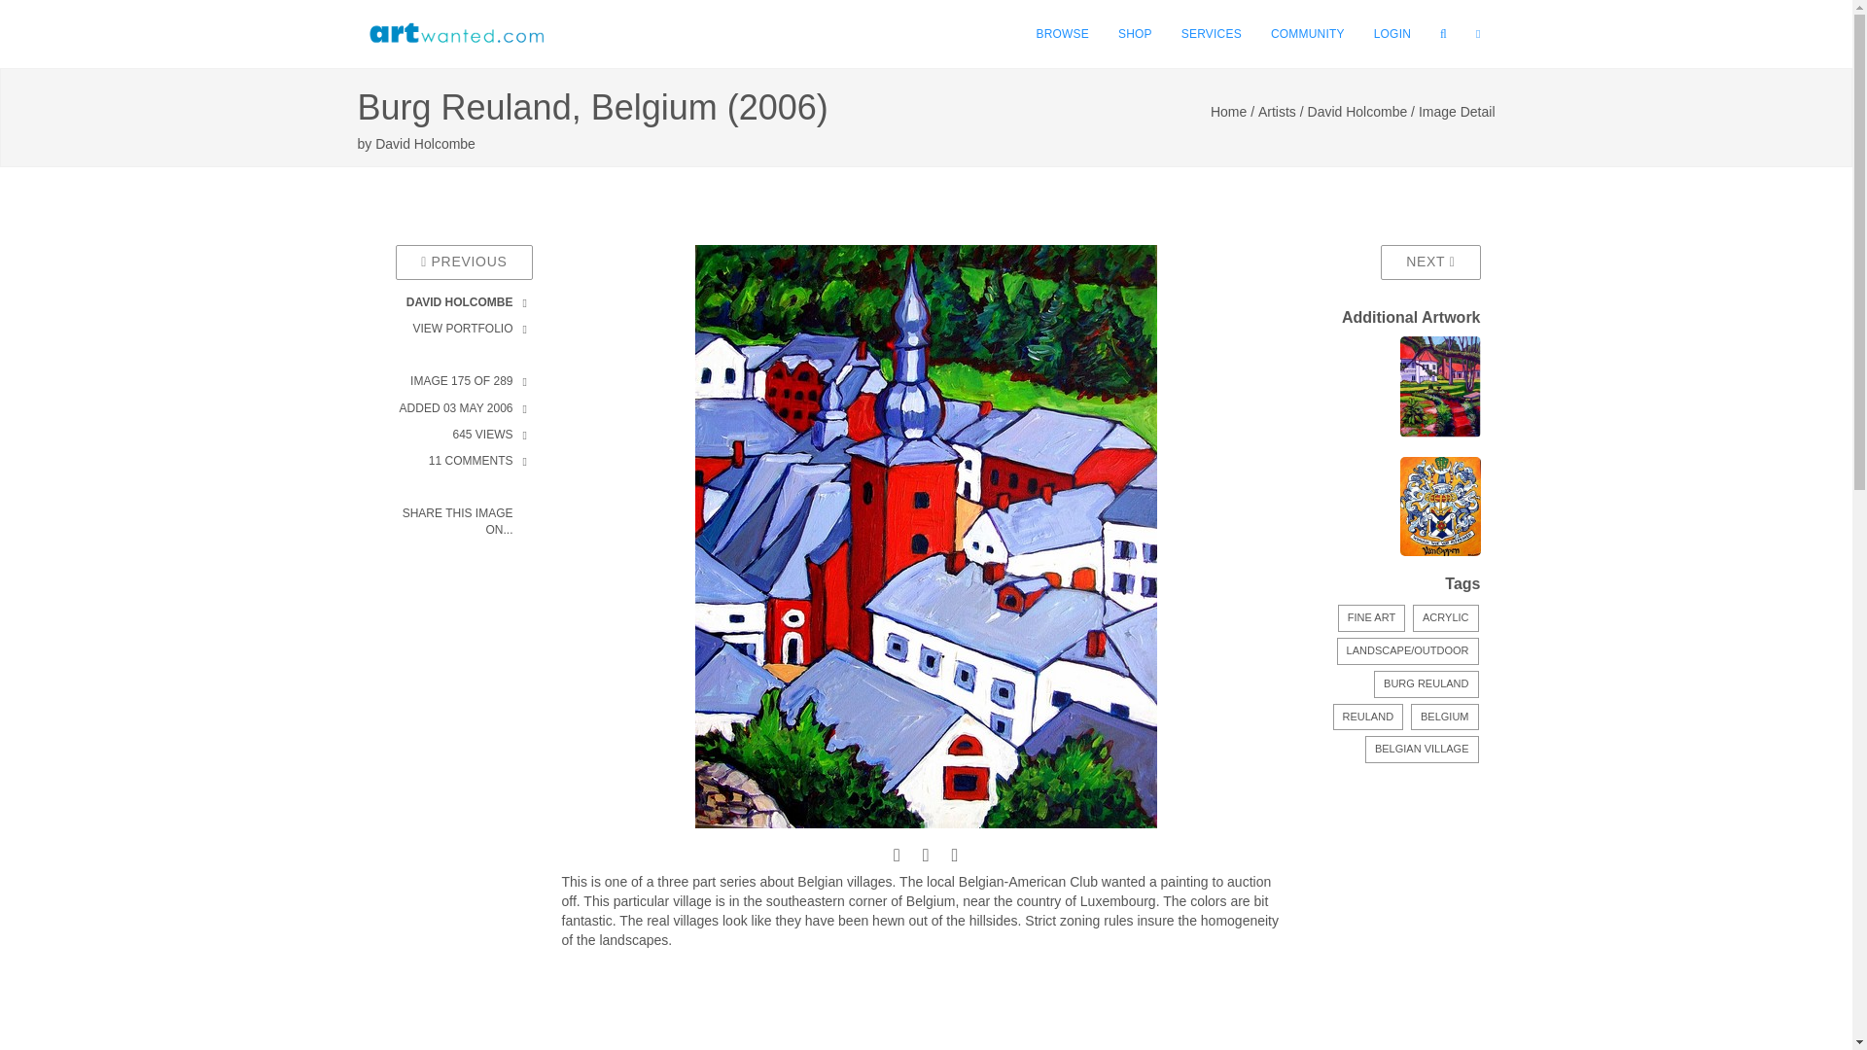  Describe the element at coordinates (1392, 34) in the screenshot. I see `LOGIN` at that location.